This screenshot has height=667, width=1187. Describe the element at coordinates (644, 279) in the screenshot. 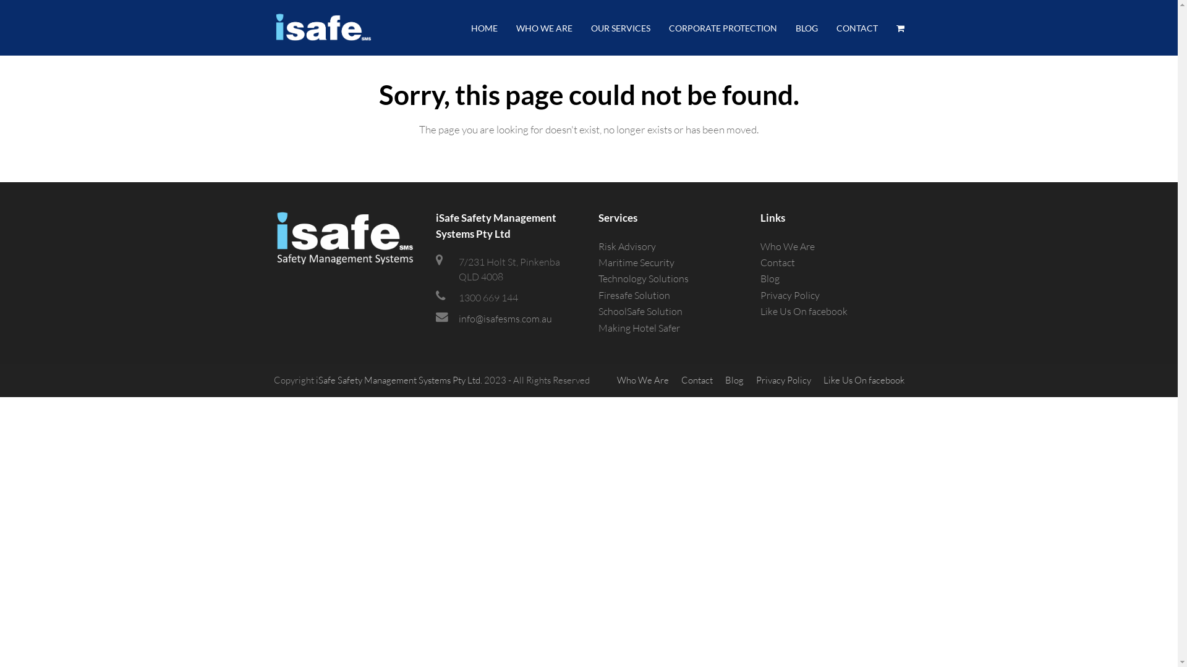

I see `Technology Solutions` at that location.